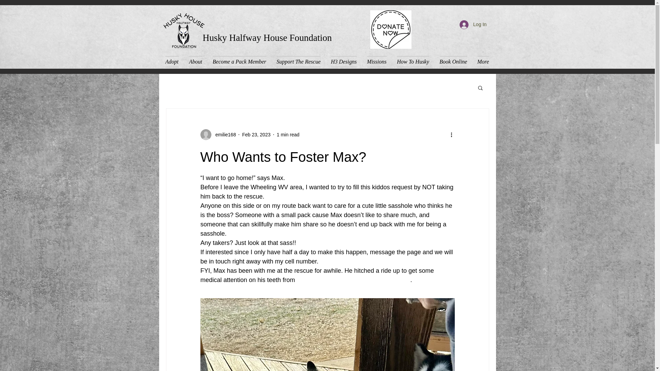 The image size is (660, 371). I want to click on About, so click(195, 61).